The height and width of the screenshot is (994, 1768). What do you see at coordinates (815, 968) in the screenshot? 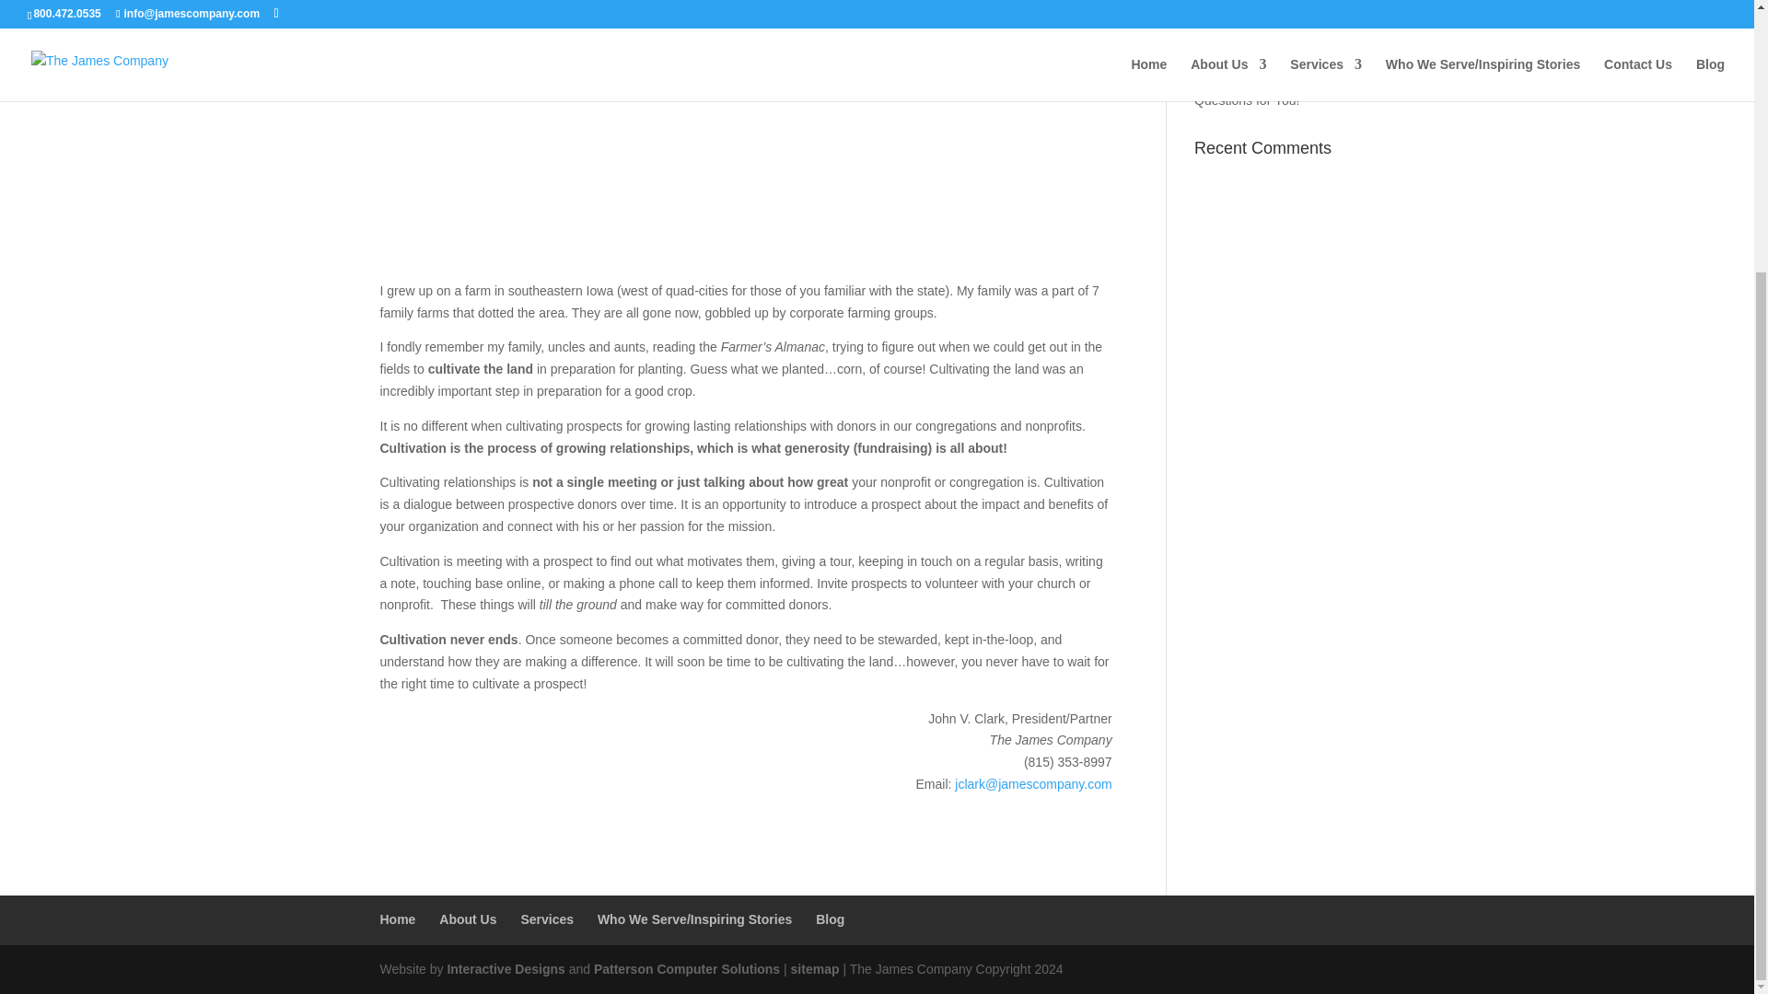
I see `sitemap` at bounding box center [815, 968].